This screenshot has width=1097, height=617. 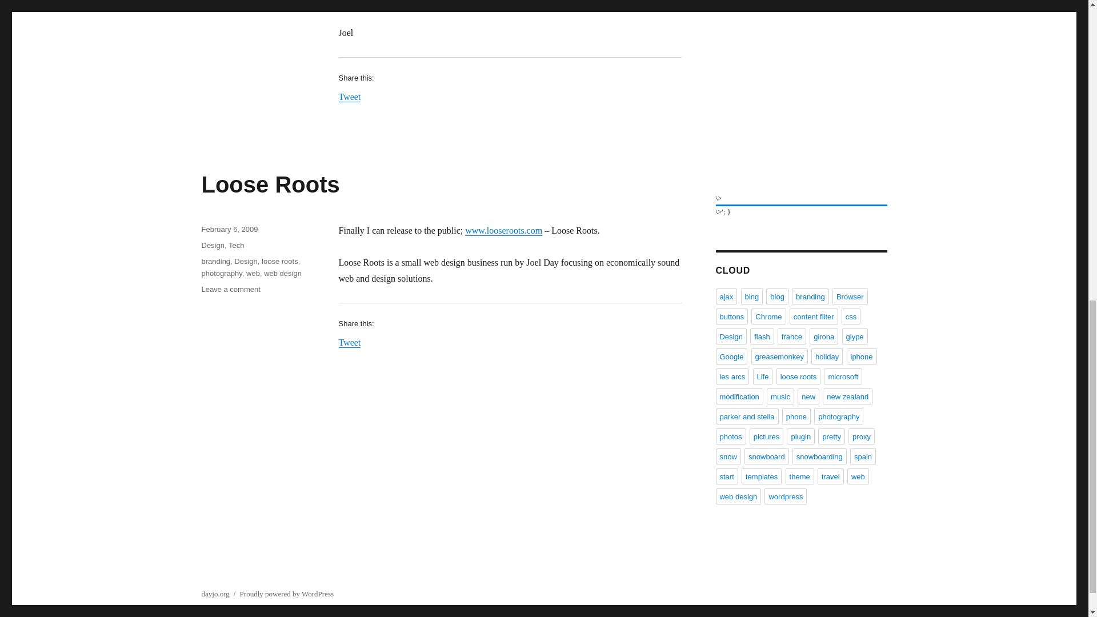 What do you see at coordinates (280, 262) in the screenshot?
I see `loose roots` at bounding box center [280, 262].